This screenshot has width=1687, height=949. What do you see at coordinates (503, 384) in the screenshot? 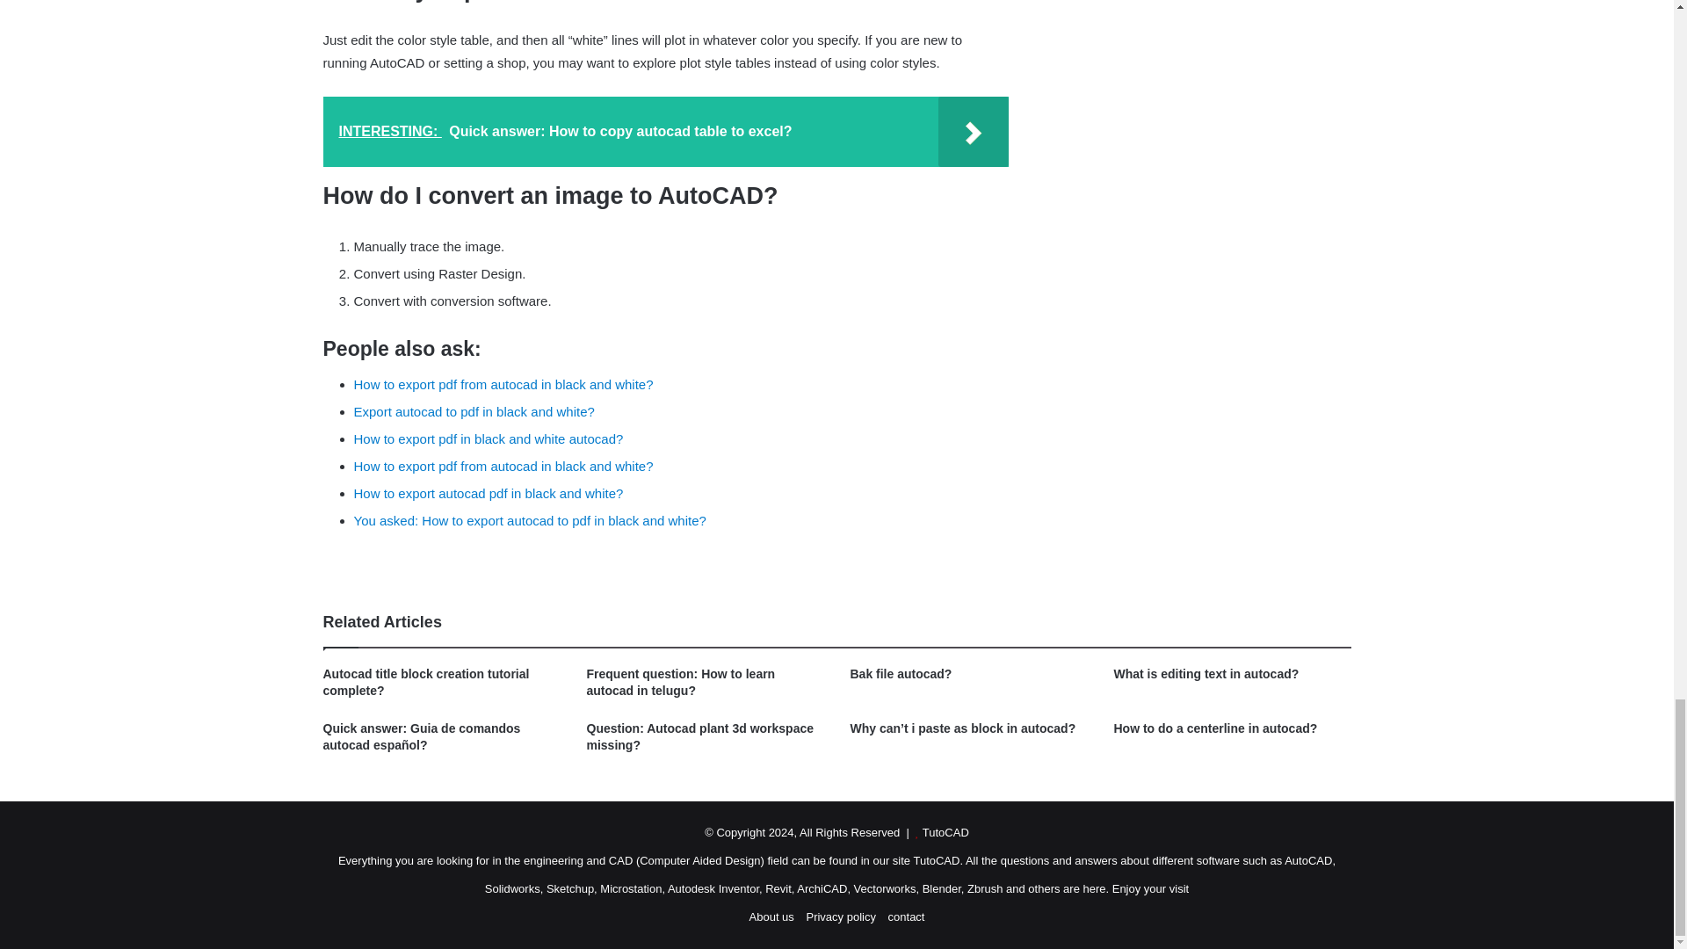
I see `How to export pdf from autocad in black and white?` at bounding box center [503, 384].